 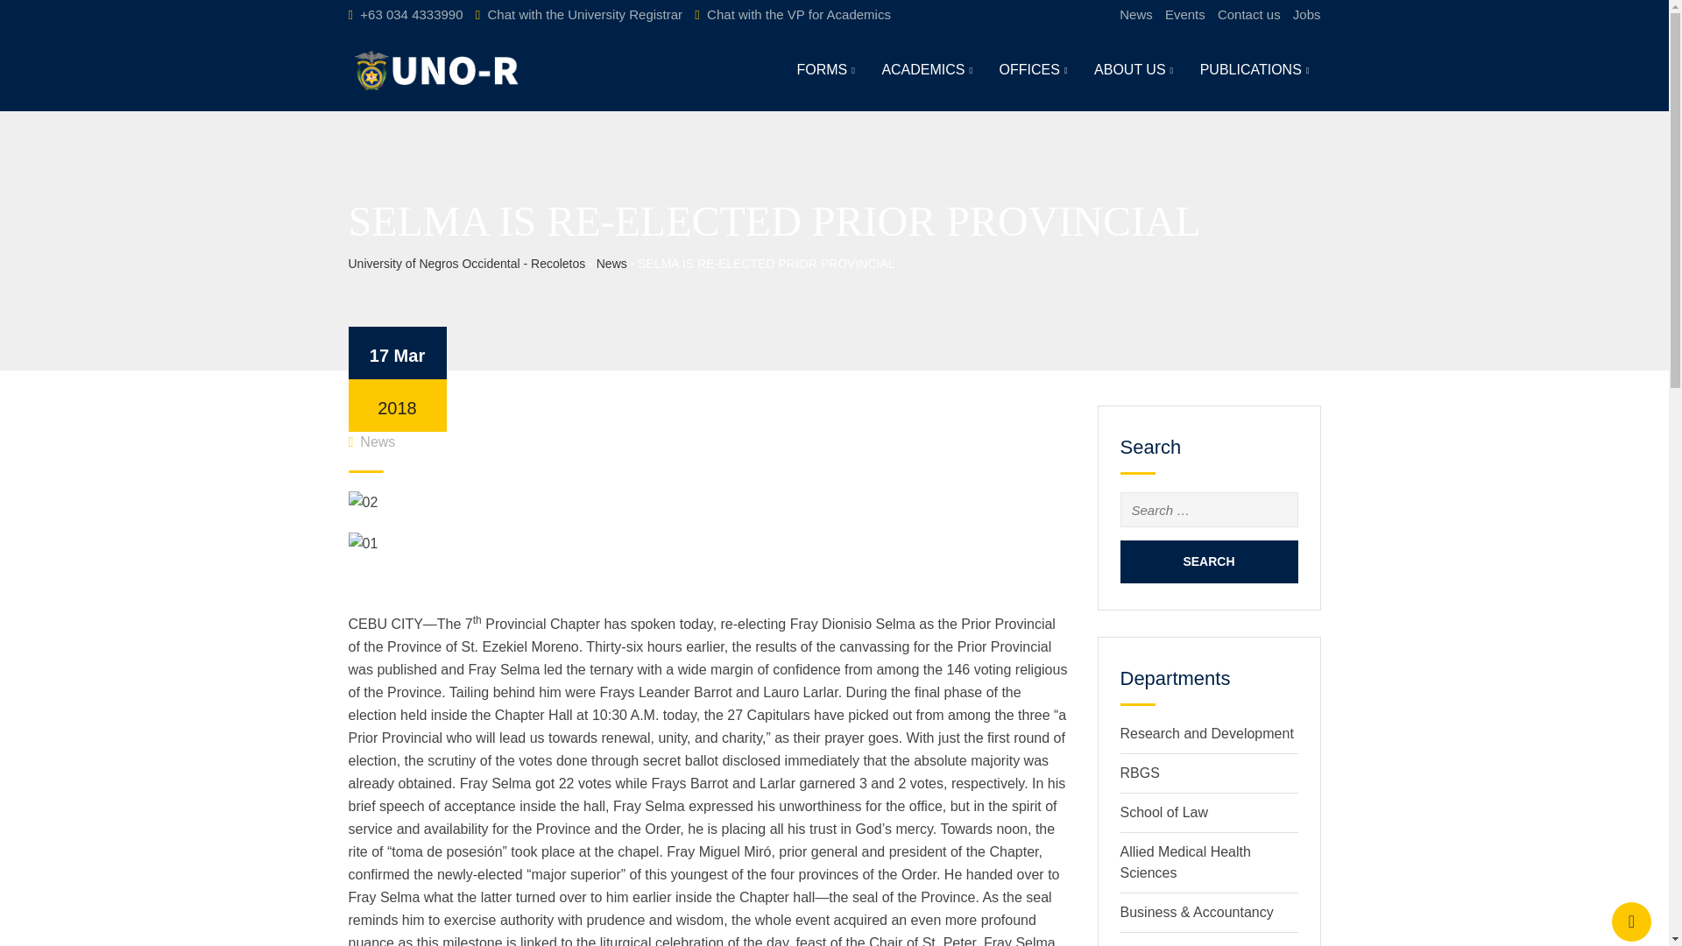 What do you see at coordinates (1208, 561) in the screenshot?
I see `Search` at bounding box center [1208, 561].